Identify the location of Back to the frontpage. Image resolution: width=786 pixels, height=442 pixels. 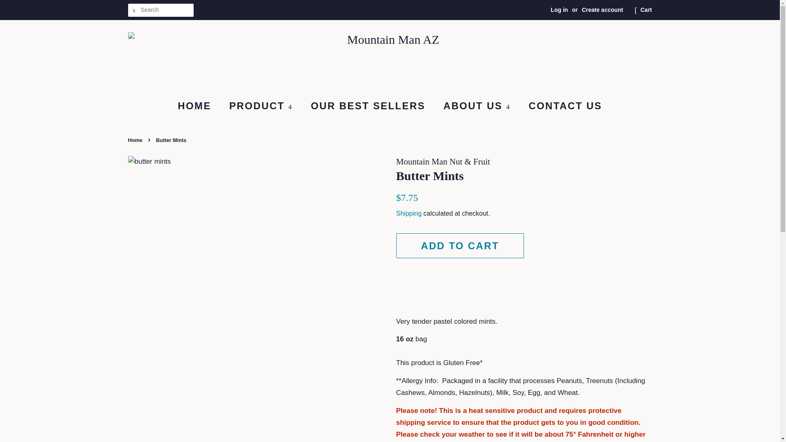
(136, 140).